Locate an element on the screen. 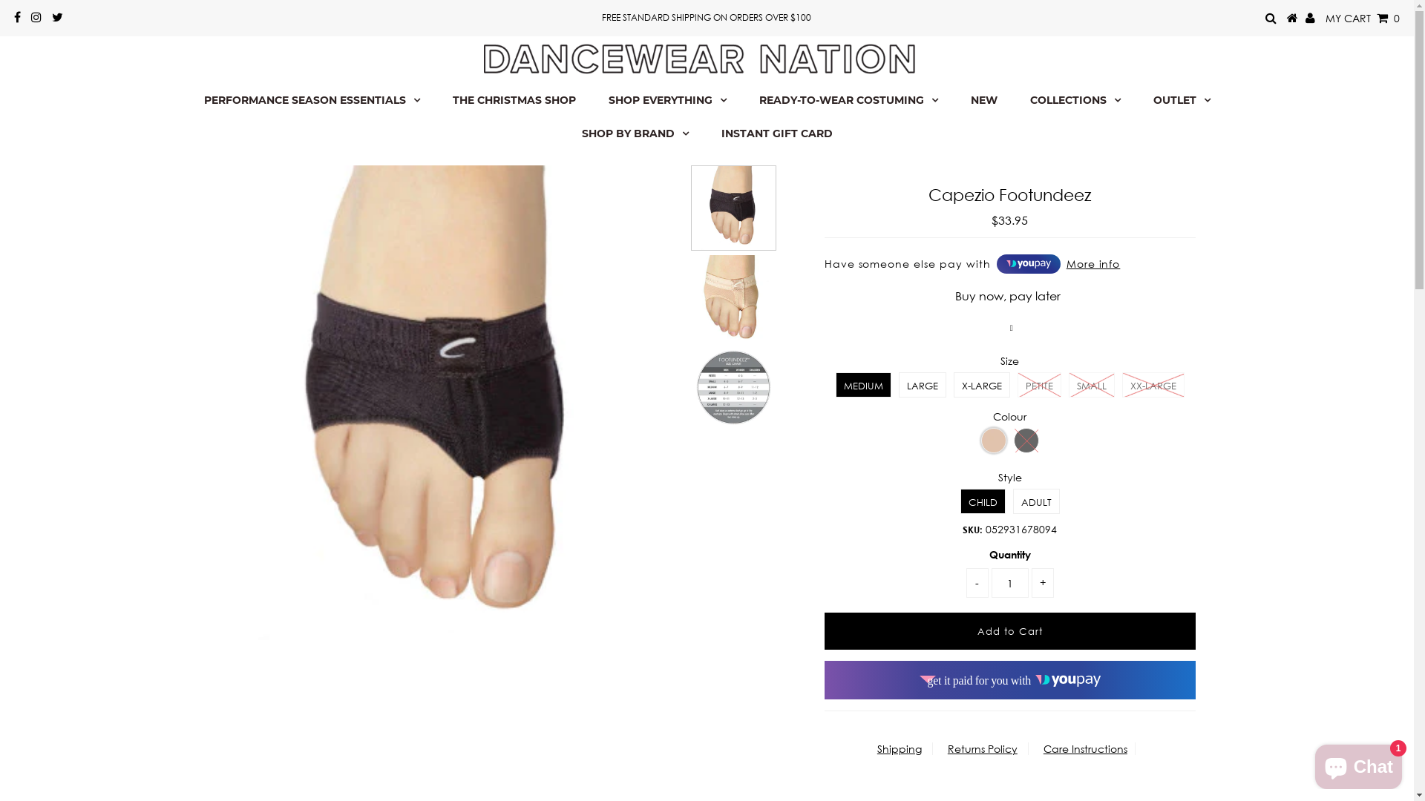 Image resolution: width=1425 pixels, height=801 pixels. Care Instructions is located at coordinates (1085, 748).